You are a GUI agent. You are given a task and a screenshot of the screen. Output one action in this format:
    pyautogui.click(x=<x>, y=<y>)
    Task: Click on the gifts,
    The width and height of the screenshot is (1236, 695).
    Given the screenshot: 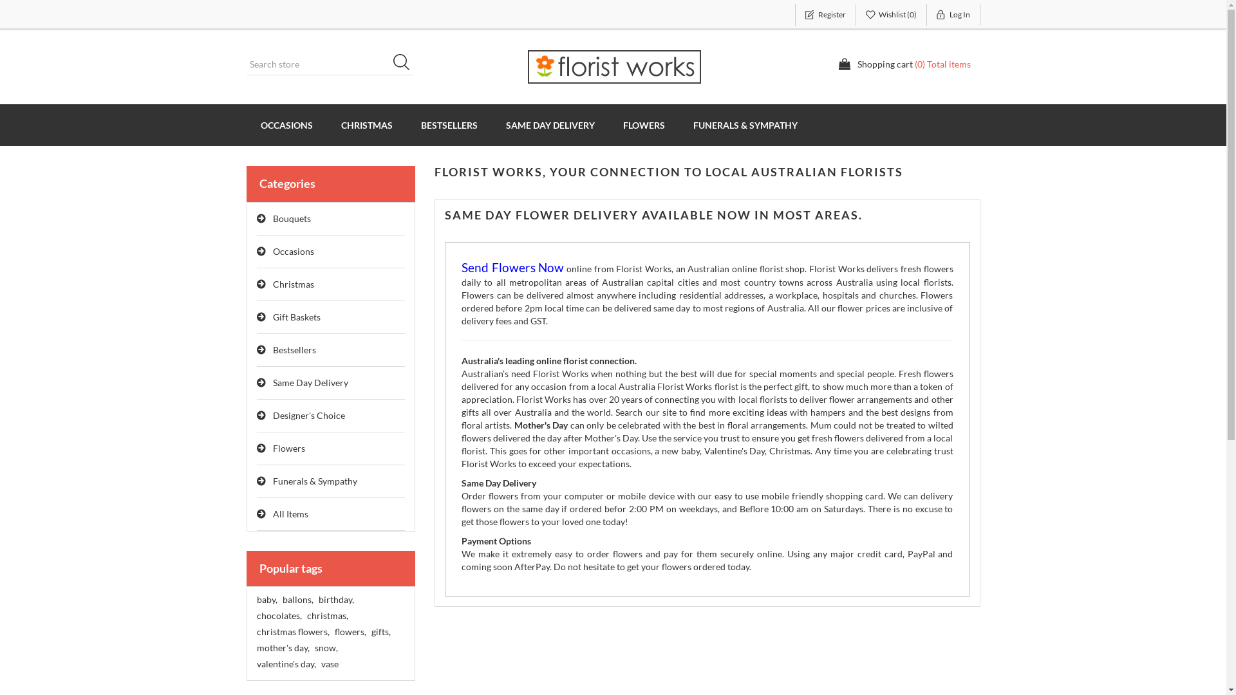 What is the action you would take?
    pyautogui.click(x=380, y=632)
    